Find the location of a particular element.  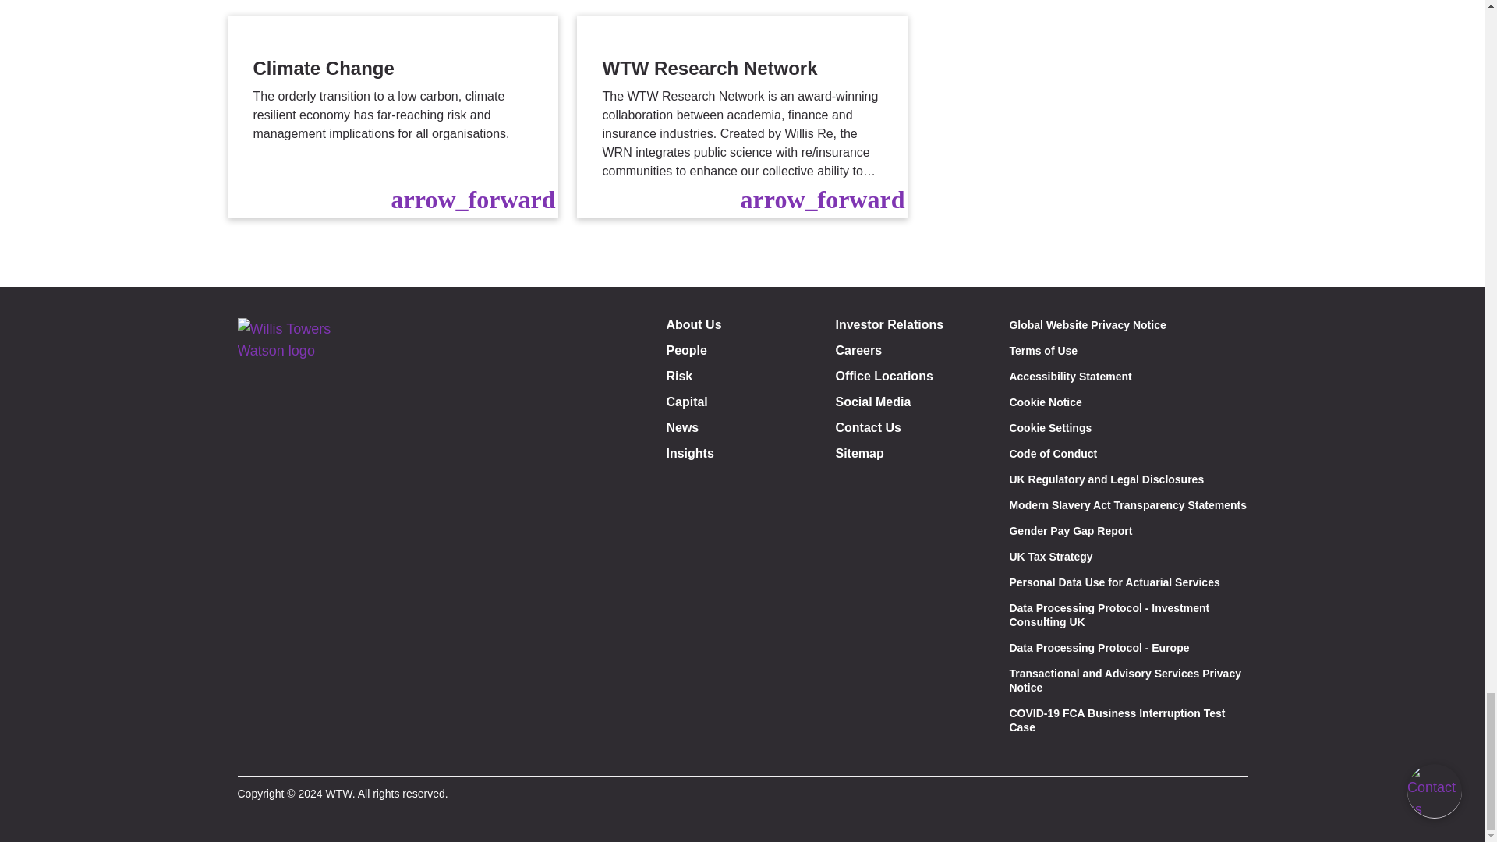

Linkedin is located at coordinates (295, 752).